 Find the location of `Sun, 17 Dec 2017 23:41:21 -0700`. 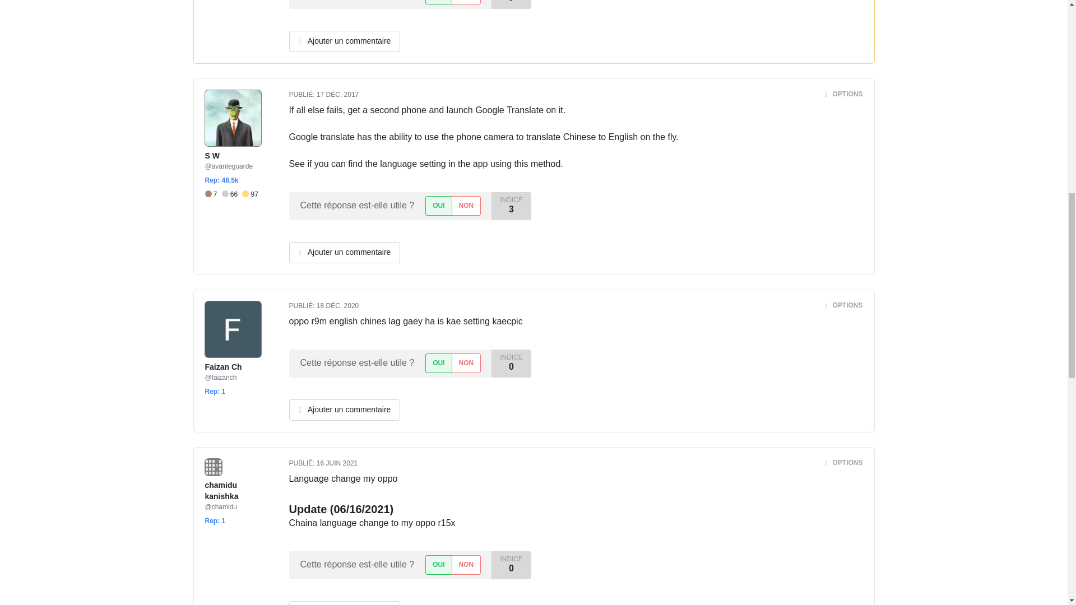

Sun, 17 Dec 2017 23:41:21 -0700 is located at coordinates (337, 95).